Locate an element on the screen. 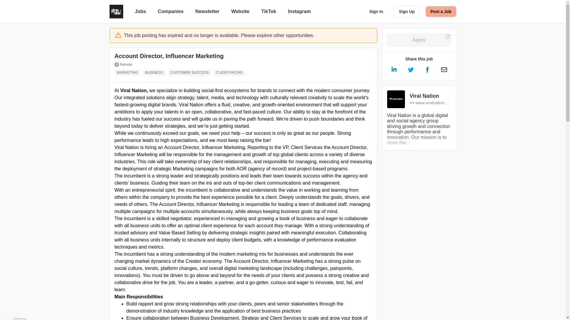  Sign In is located at coordinates (376, 11).